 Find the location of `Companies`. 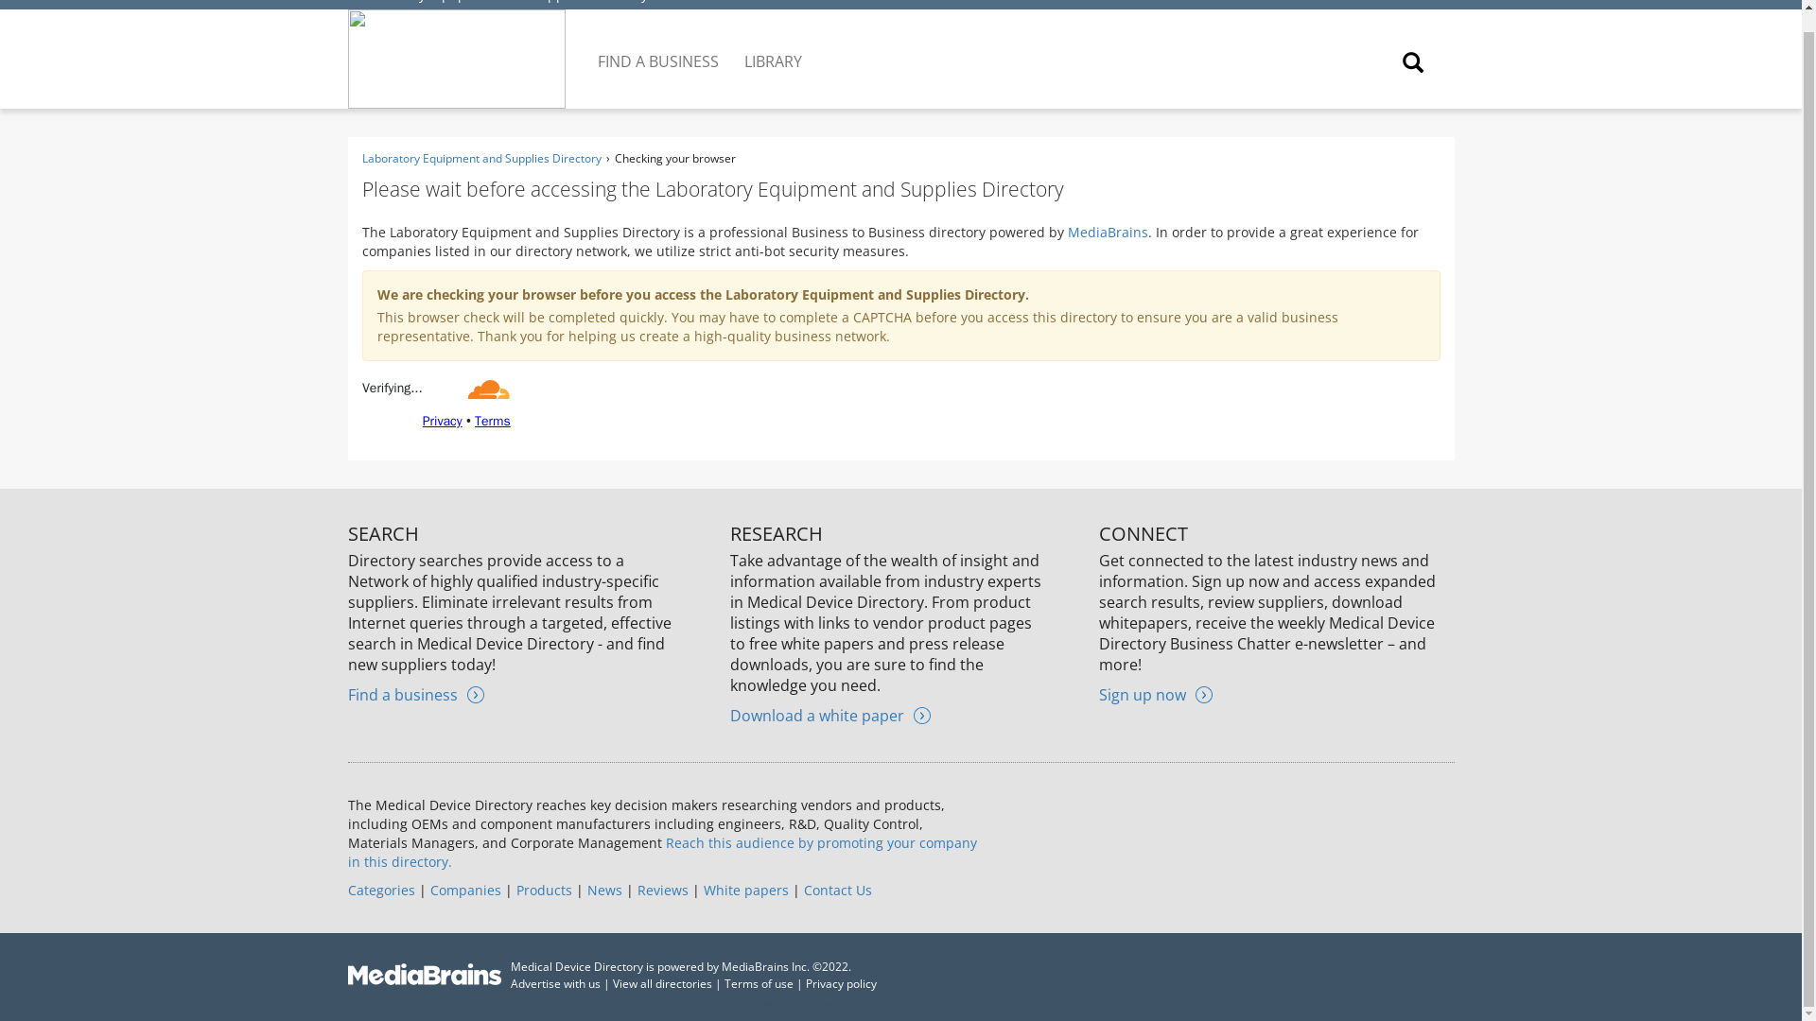

Companies is located at coordinates (464, 891).